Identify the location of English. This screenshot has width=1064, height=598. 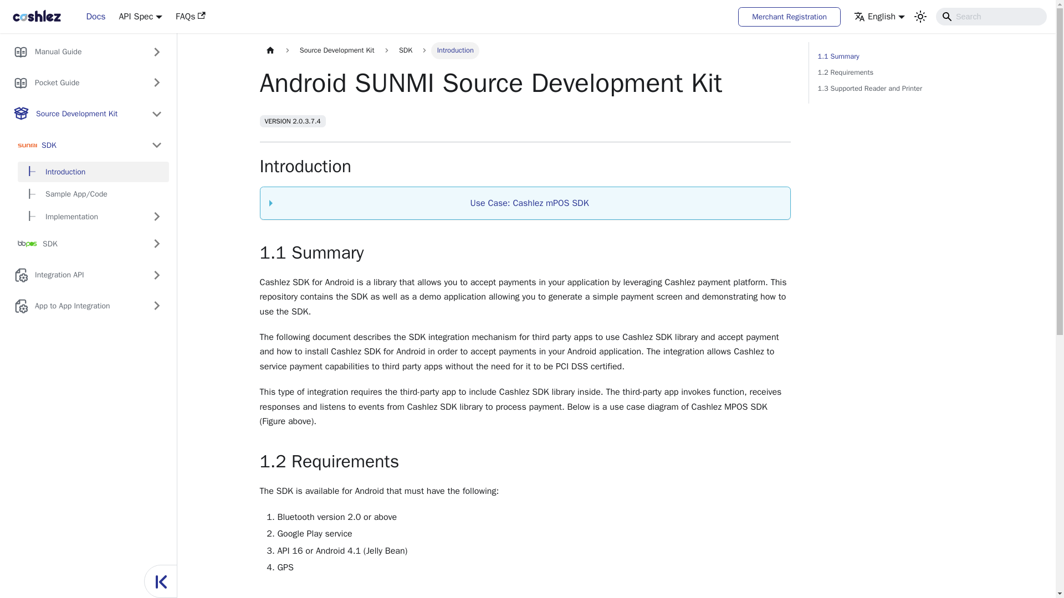
(879, 17).